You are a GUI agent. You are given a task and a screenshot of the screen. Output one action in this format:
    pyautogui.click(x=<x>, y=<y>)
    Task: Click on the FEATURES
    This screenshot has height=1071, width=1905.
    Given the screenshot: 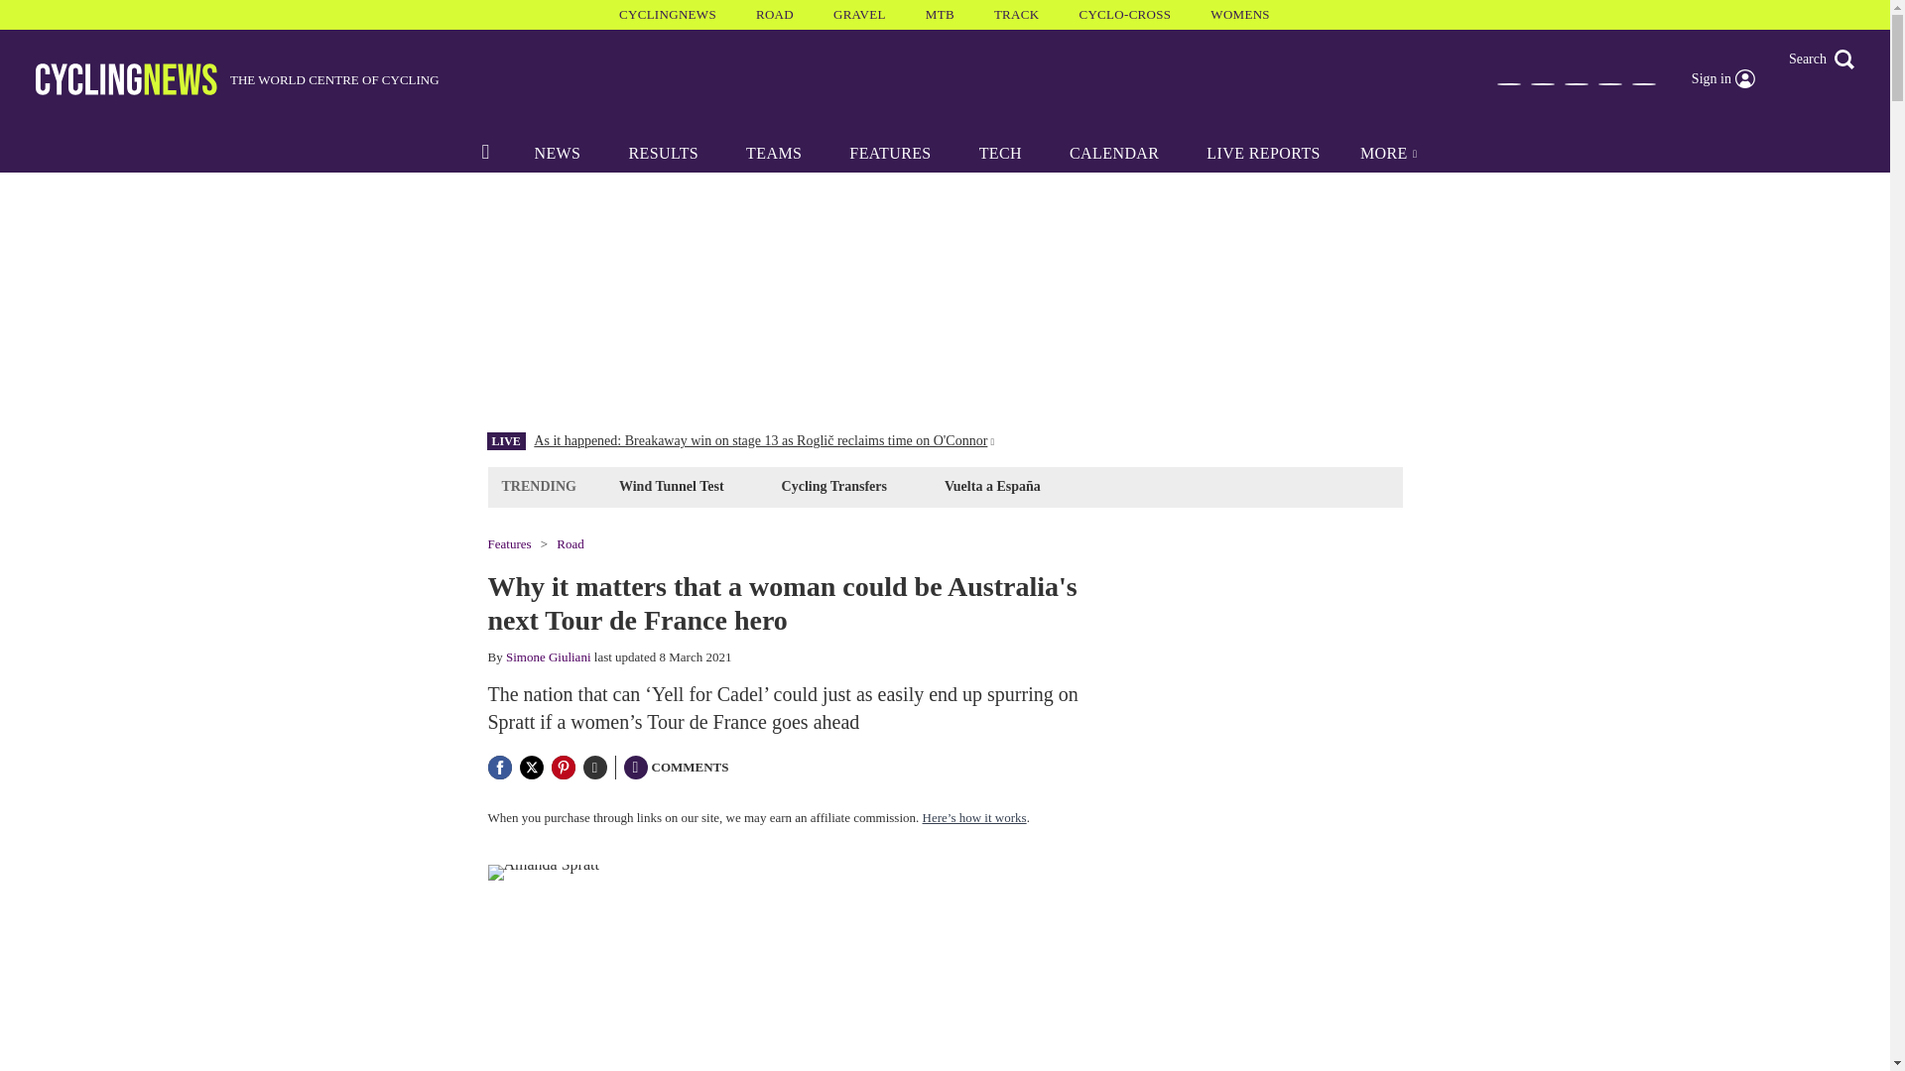 What is the action you would take?
    pyautogui.click(x=889, y=153)
    